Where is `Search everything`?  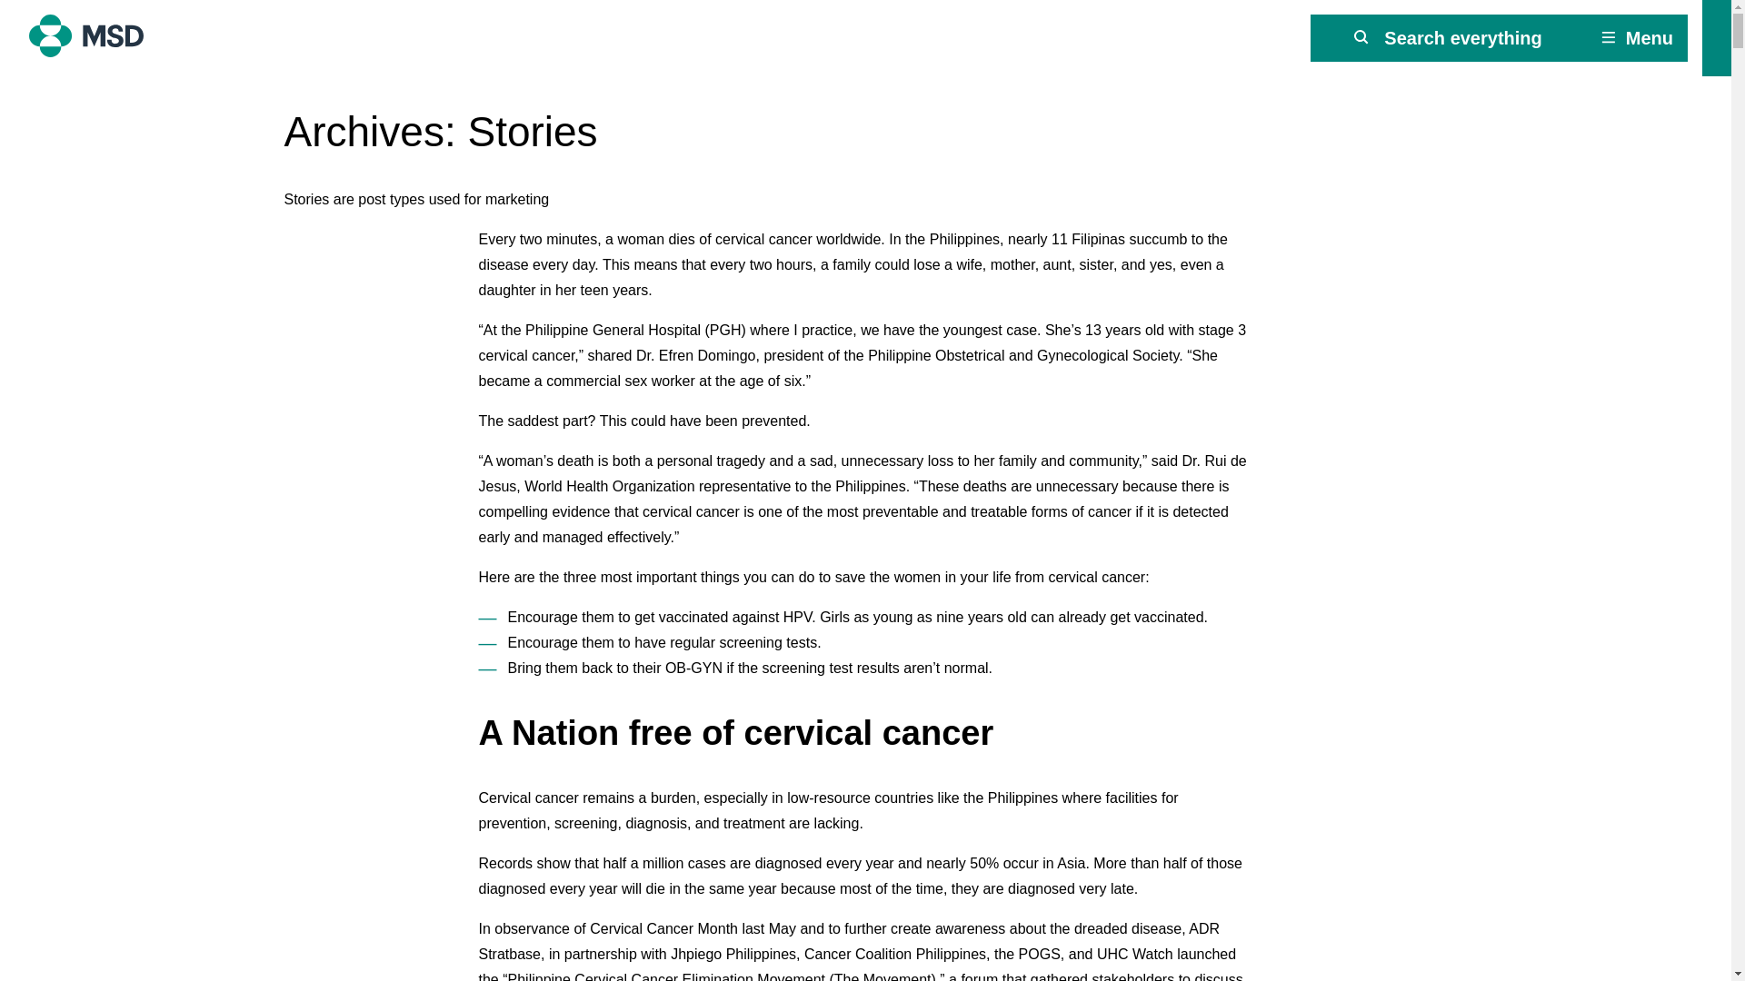 Search everything is located at coordinates (1448, 38).